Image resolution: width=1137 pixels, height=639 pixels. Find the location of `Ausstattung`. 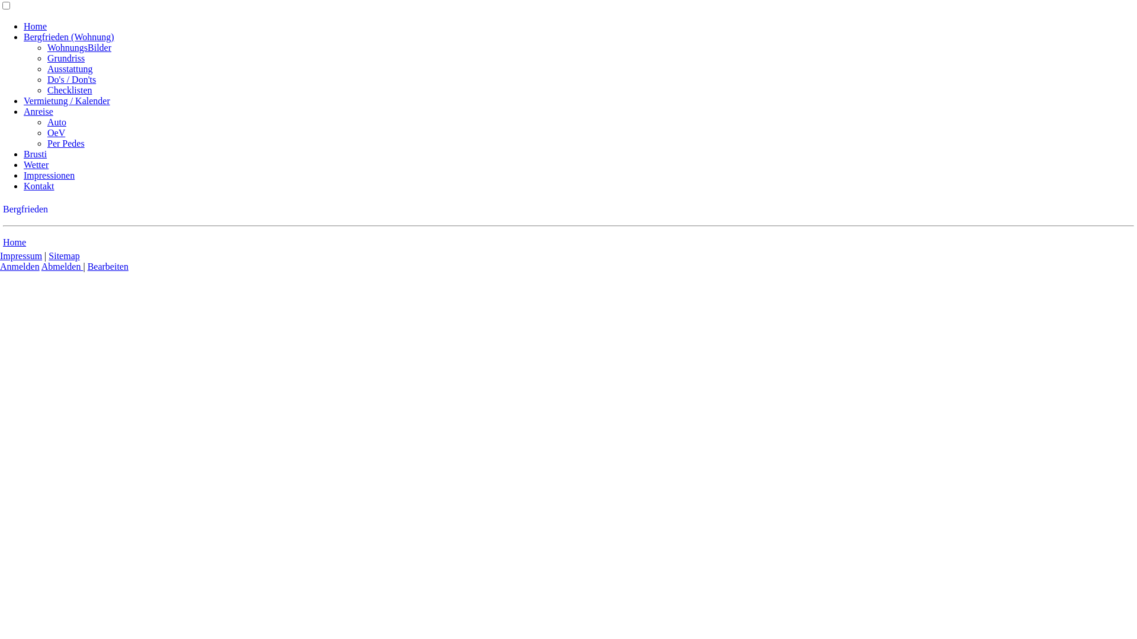

Ausstattung is located at coordinates (70, 69).